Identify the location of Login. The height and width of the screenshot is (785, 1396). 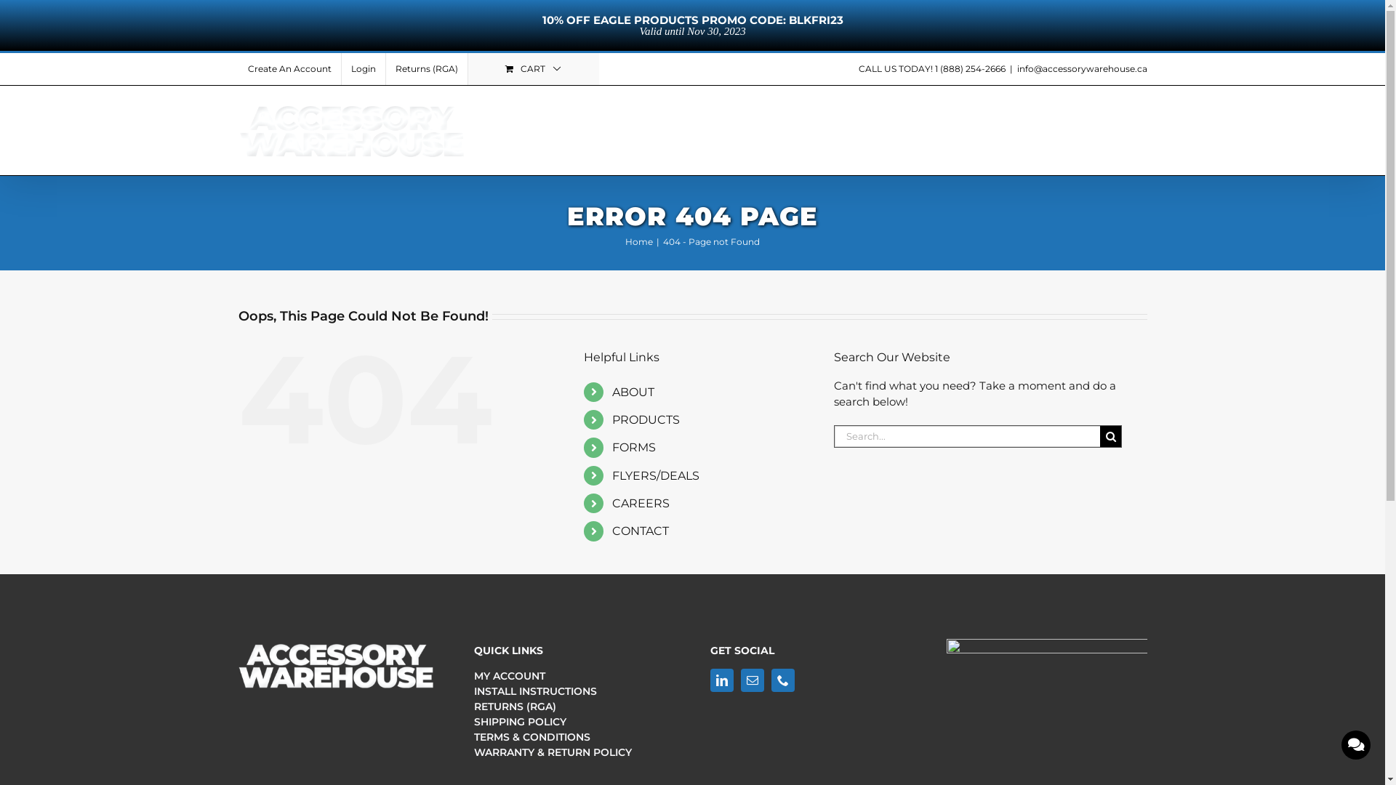
(364, 69).